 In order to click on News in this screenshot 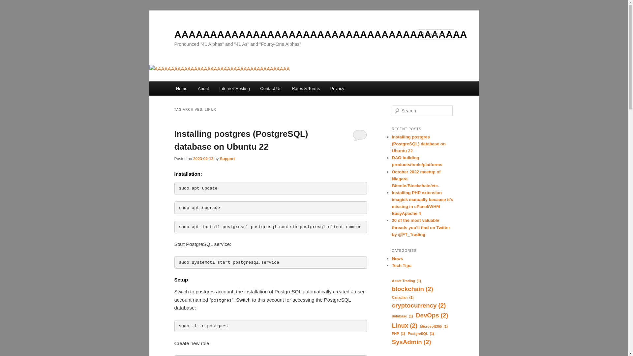, I will do `click(397, 258)`.